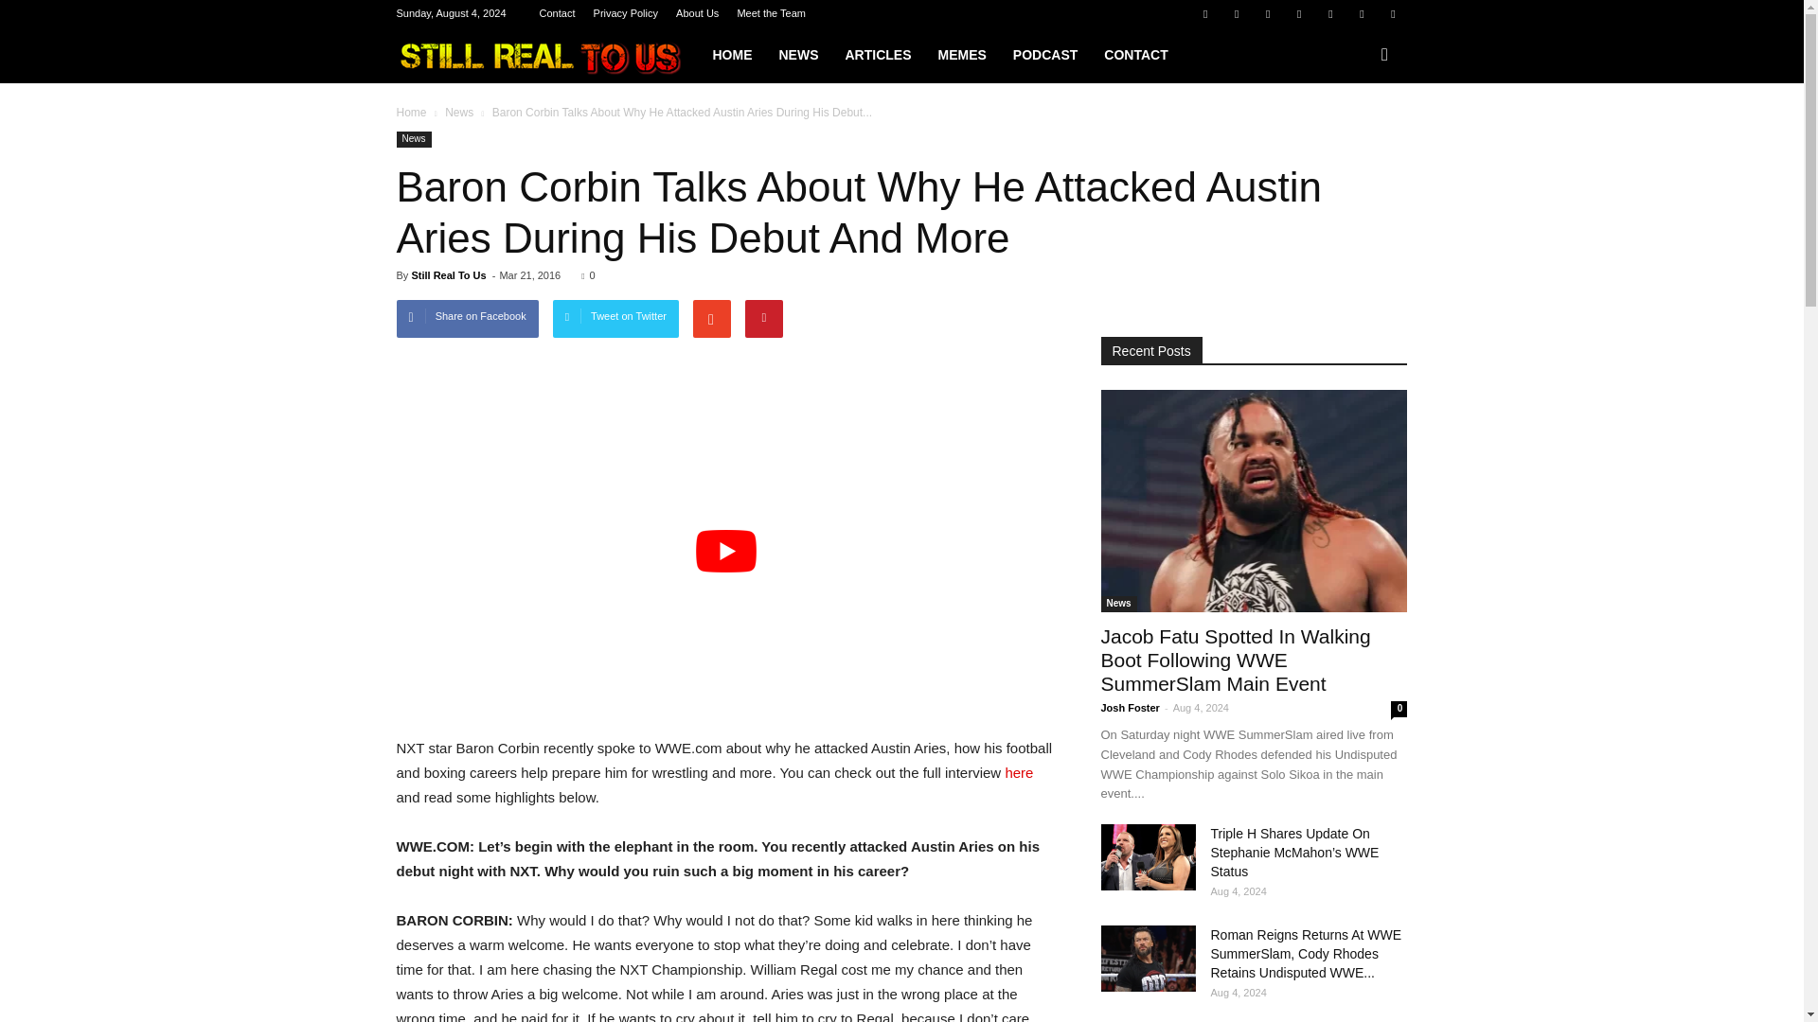 The height and width of the screenshot is (1022, 1818). Describe the element at coordinates (626, 13) in the screenshot. I see `Privacy Policy` at that location.